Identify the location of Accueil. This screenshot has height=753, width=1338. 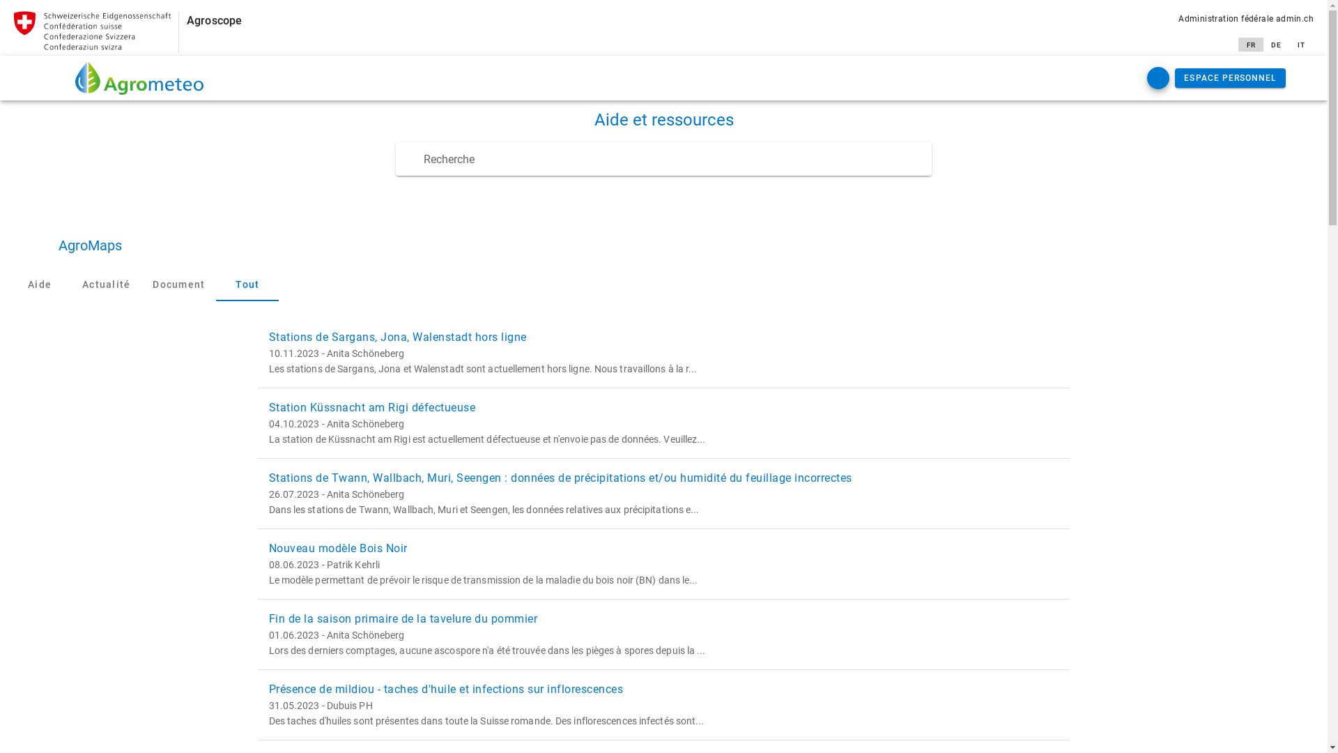
(139, 78).